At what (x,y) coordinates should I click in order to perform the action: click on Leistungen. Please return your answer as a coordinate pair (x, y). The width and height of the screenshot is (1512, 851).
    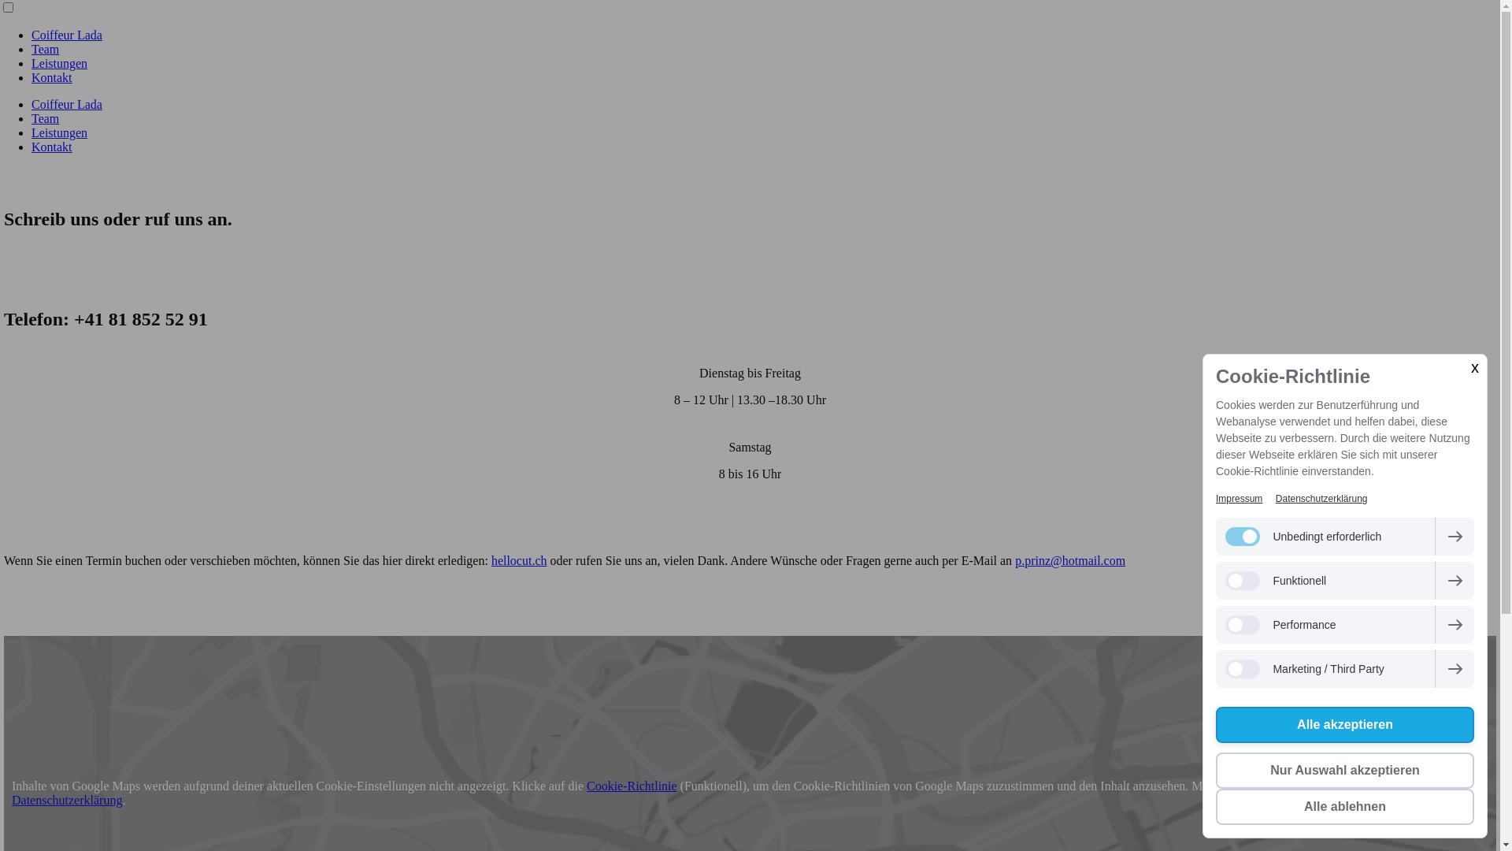
    Looking at the image, I should click on (60, 63).